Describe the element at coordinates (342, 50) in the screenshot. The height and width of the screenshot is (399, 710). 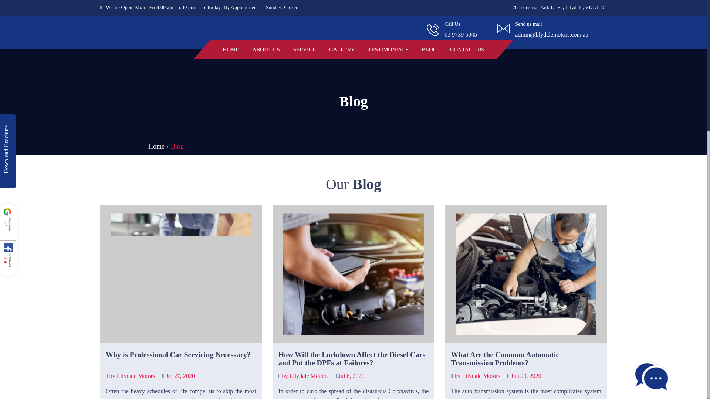
I see `Gallery` at that location.